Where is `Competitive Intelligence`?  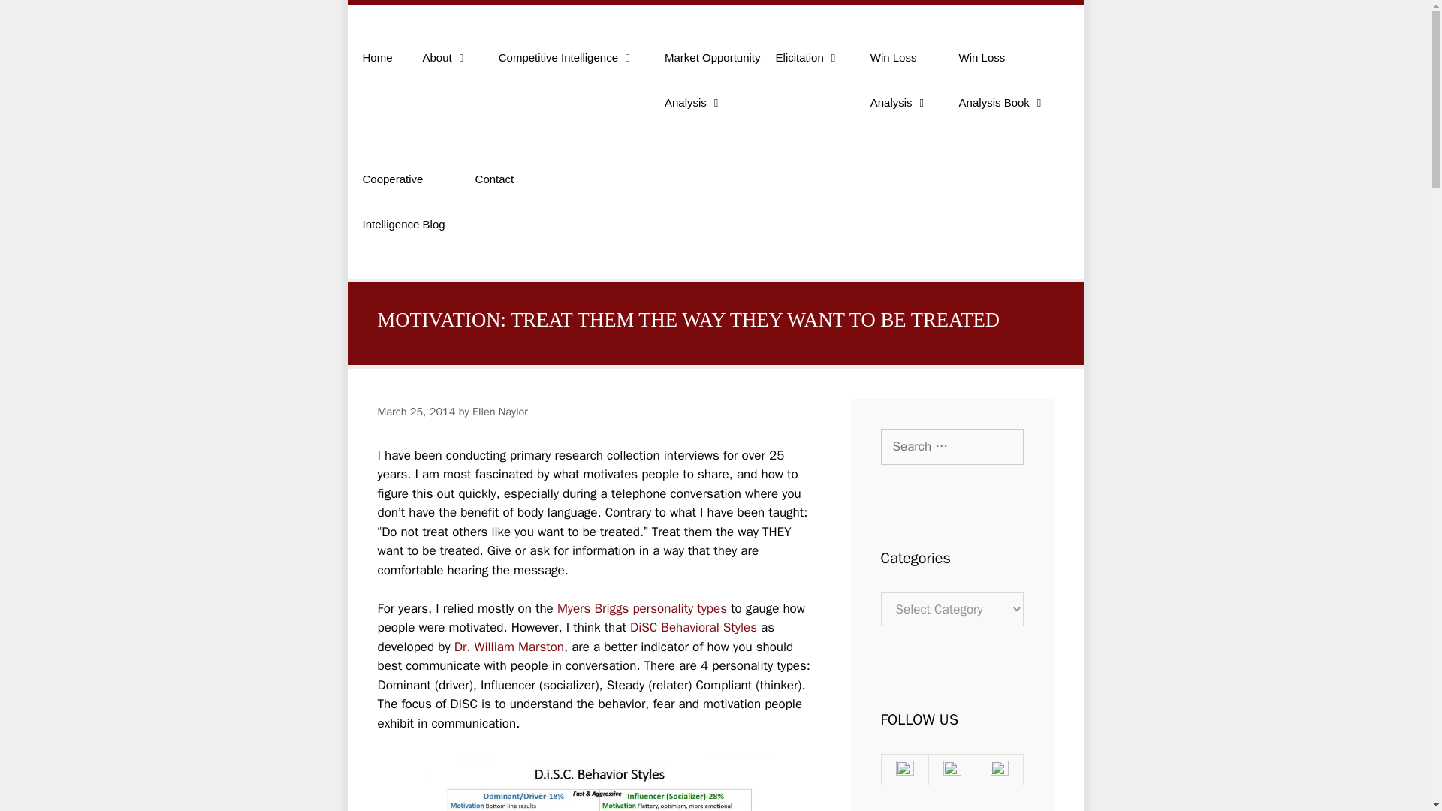
Competitive Intelligence is located at coordinates (1003, 96).